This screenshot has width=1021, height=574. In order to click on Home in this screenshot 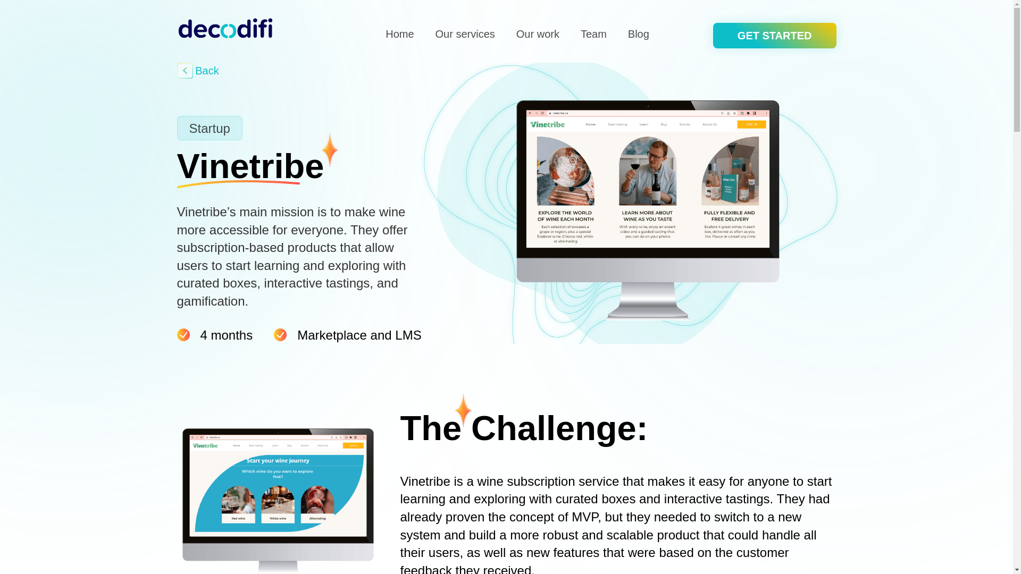, I will do `click(399, 33)`.